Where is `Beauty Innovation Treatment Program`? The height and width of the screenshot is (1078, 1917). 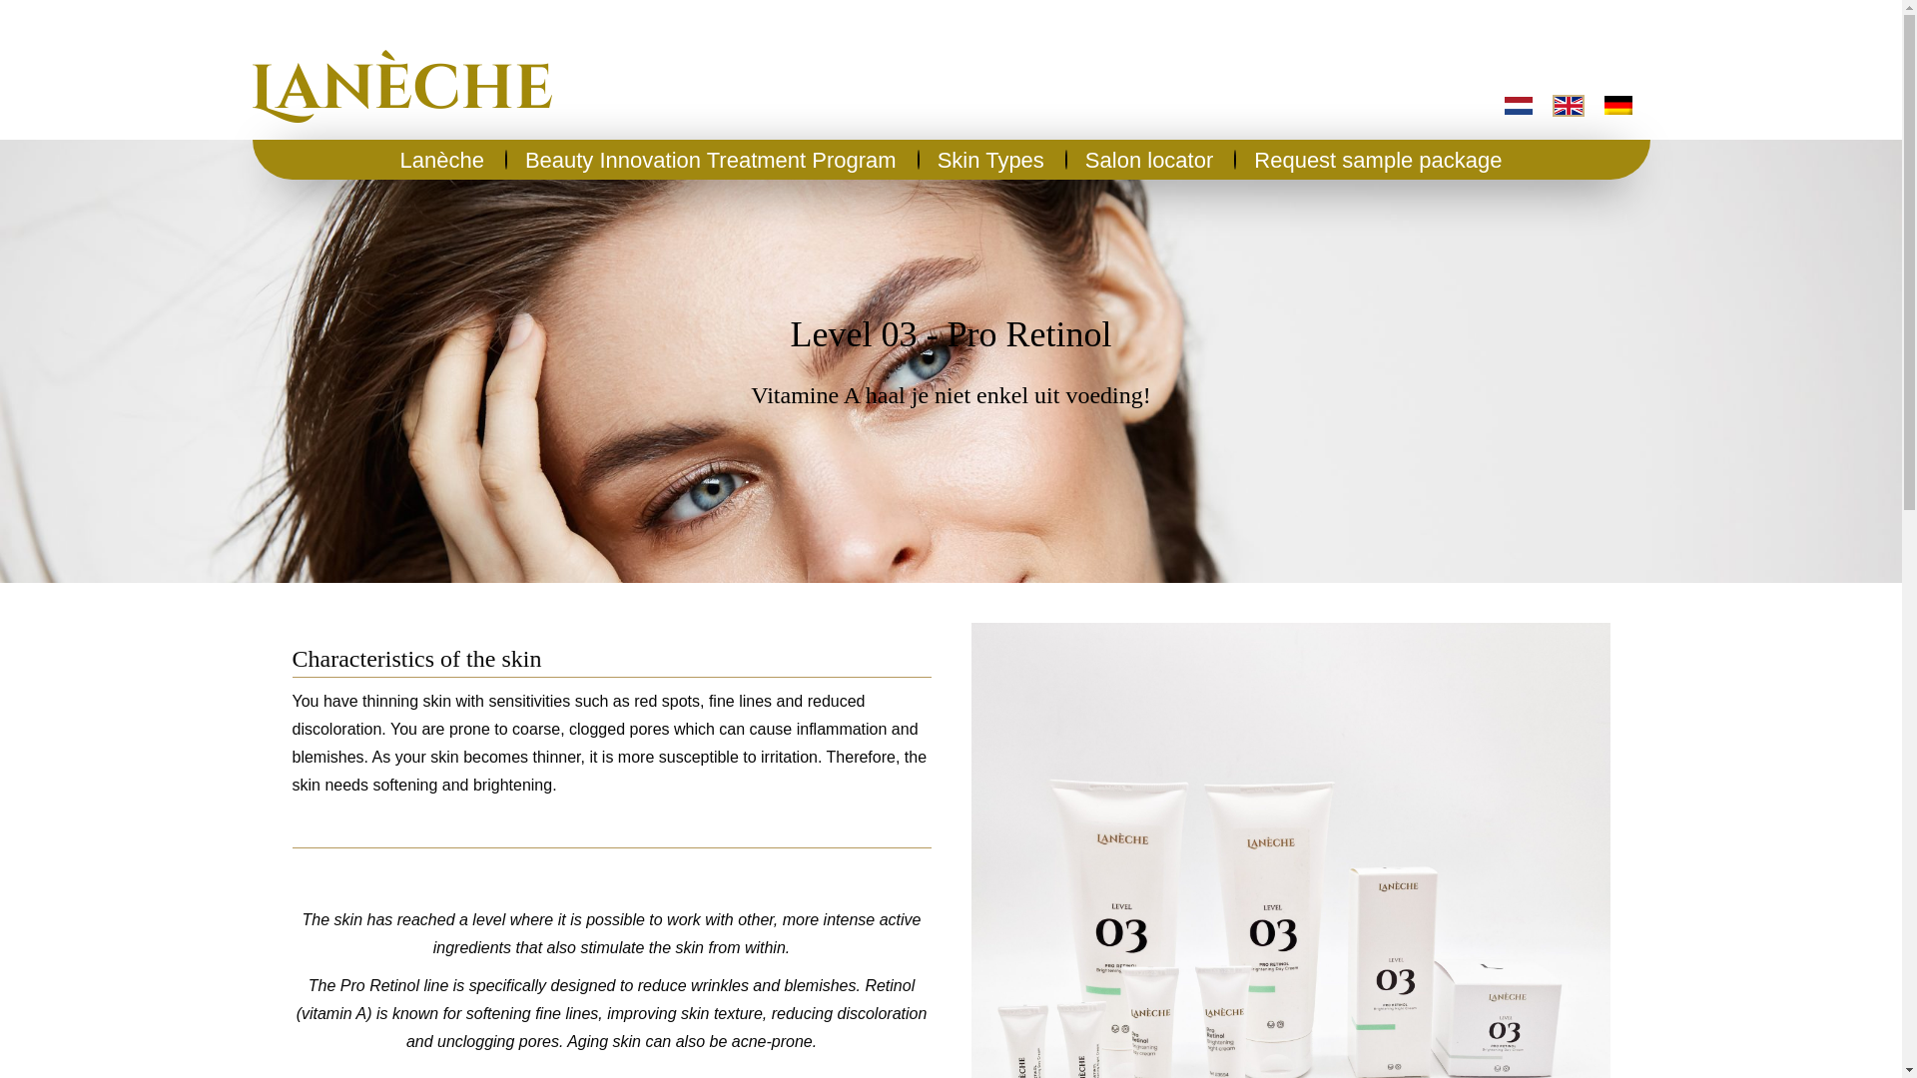 Beauty Innovation Treatment Program is located at coordinates (711, 161).